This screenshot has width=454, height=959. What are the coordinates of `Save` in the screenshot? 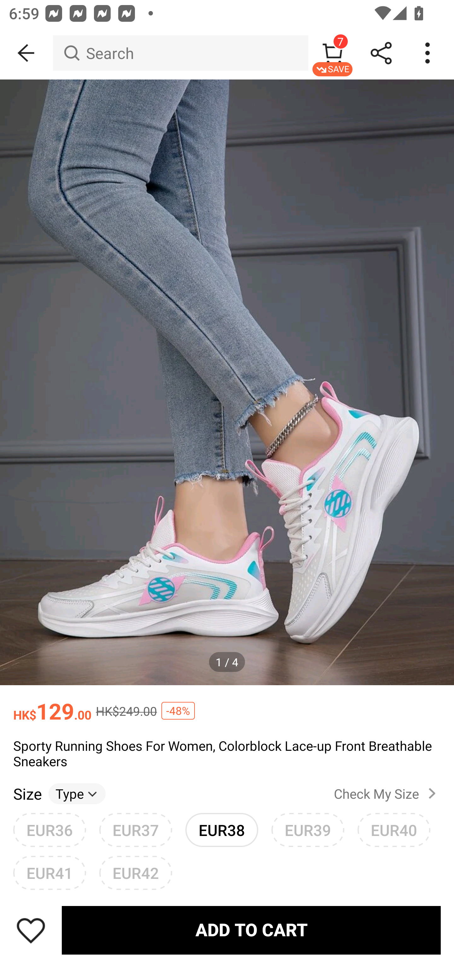 It's located at (31, 930).